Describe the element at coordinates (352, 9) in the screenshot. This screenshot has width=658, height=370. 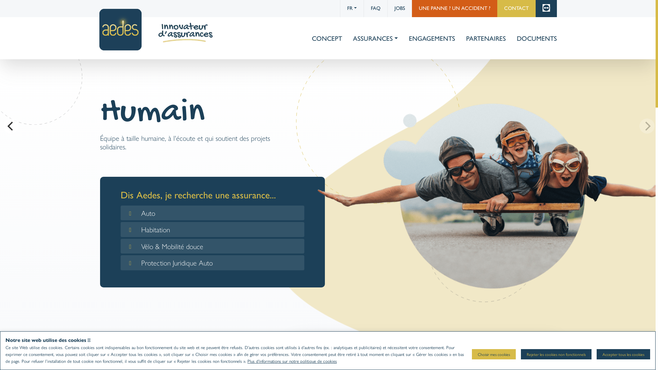
I see `FR` at that location.